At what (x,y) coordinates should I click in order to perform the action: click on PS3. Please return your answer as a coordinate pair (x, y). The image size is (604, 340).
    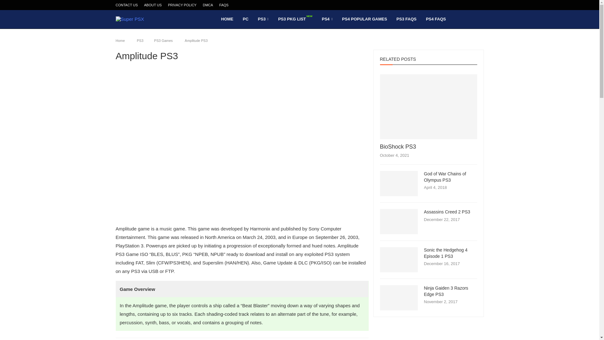
    Looking at the image, I should click on (140, 41).